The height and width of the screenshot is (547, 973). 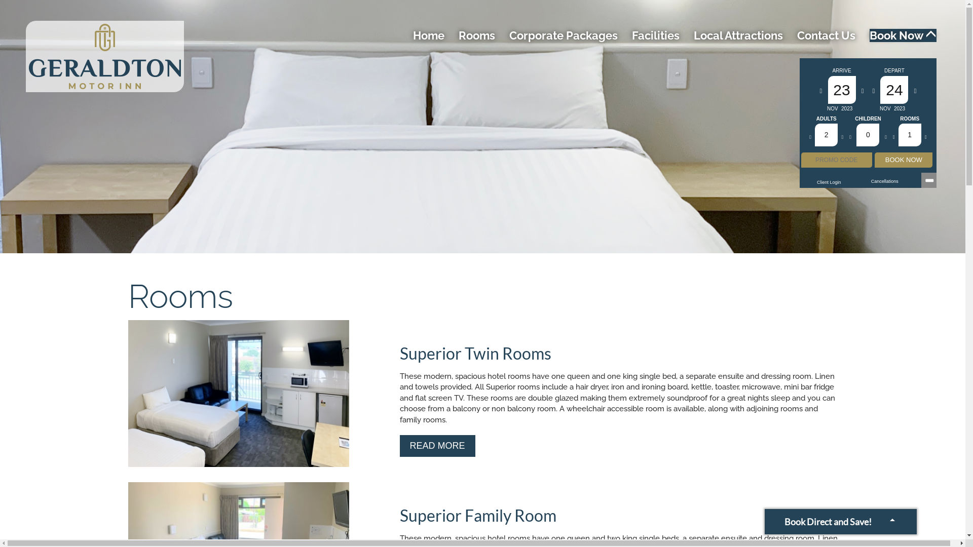 I want to click on READ MORE, so click(x=437, y=446).